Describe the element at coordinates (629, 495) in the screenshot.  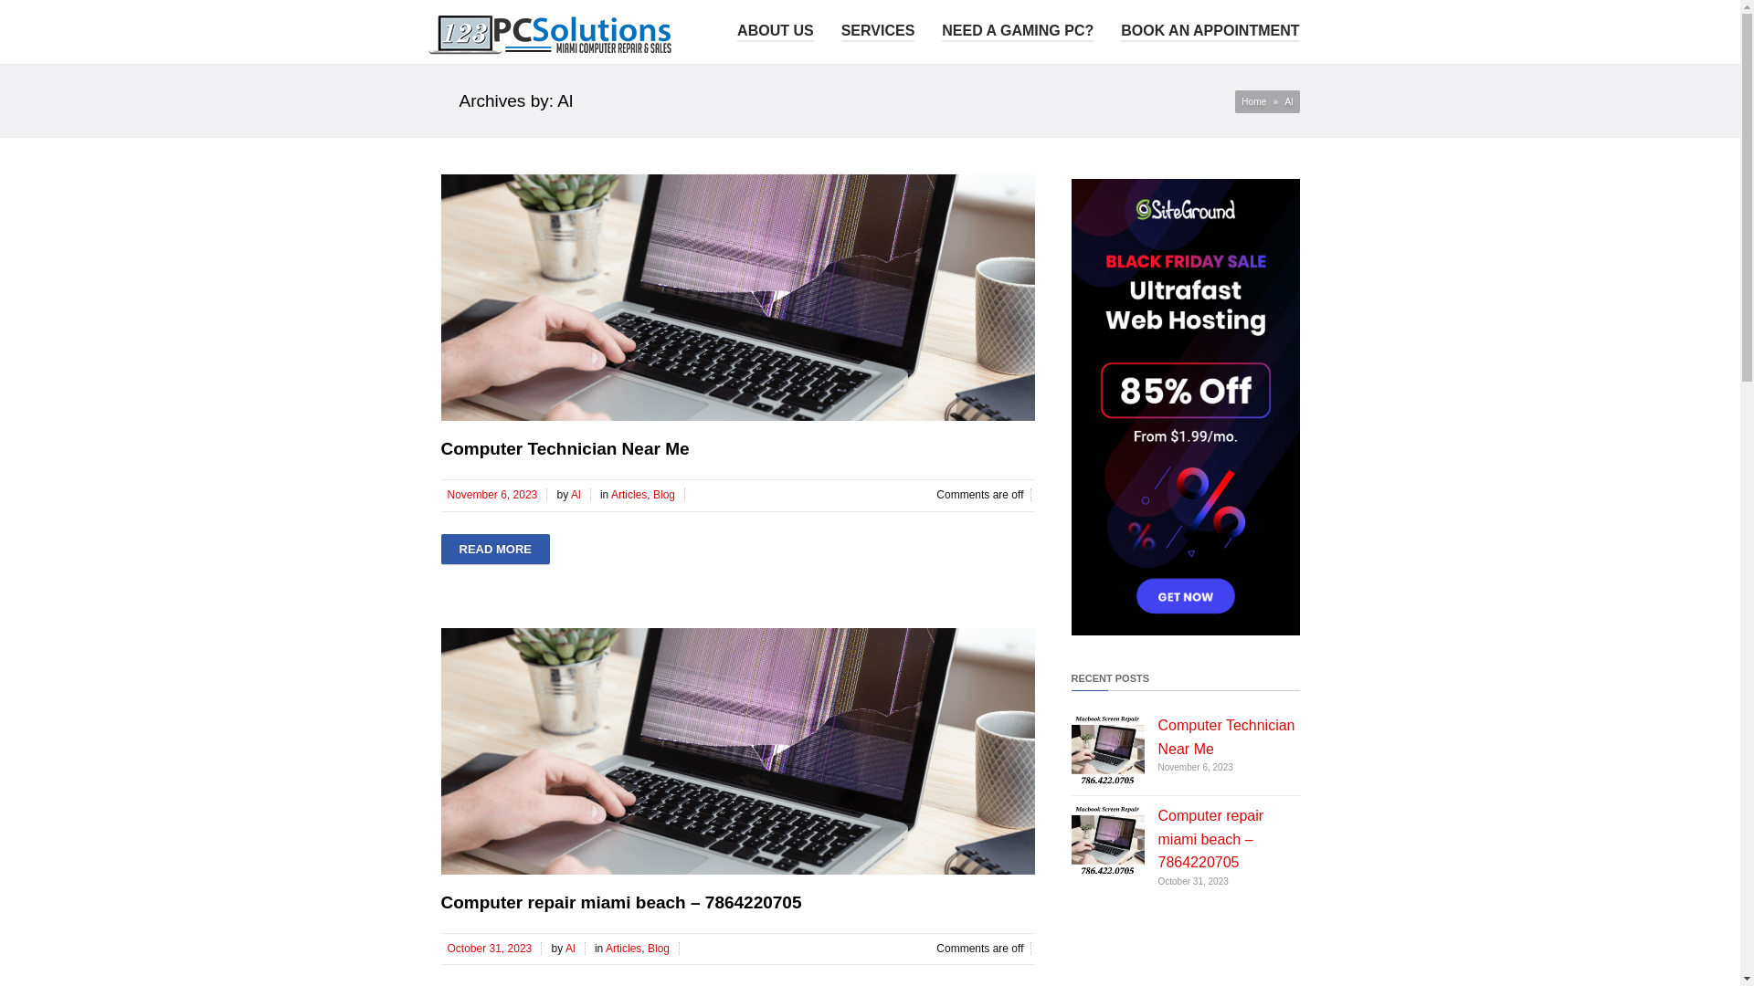
I see `Articles` at that location.